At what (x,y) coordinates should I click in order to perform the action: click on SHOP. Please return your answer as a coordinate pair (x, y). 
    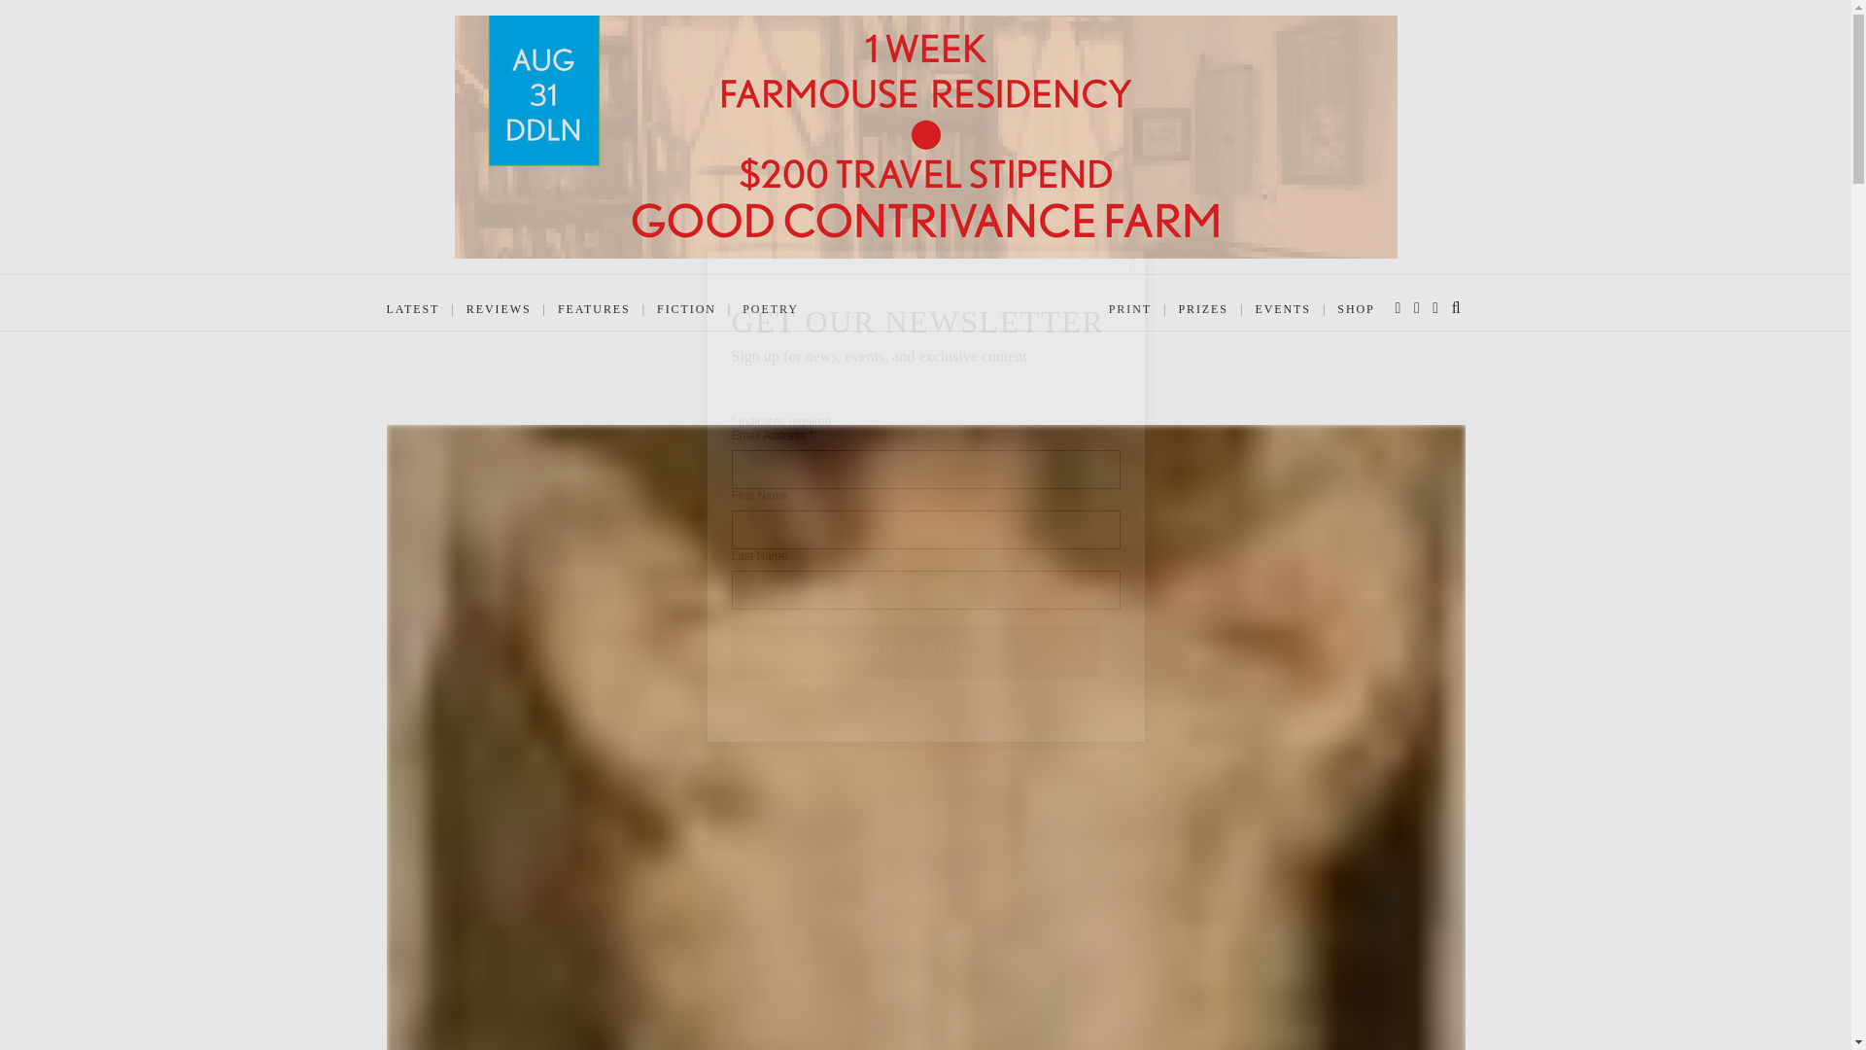
    Looking at the image, I should click on (1355, 309).